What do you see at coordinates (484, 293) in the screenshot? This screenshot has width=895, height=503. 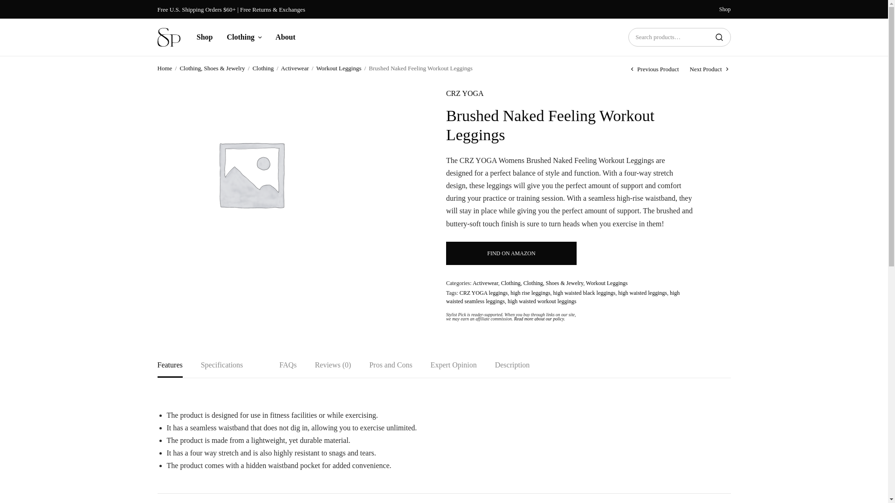 I see `CRZ YOGA leggings` at bounding box center [484, 293].